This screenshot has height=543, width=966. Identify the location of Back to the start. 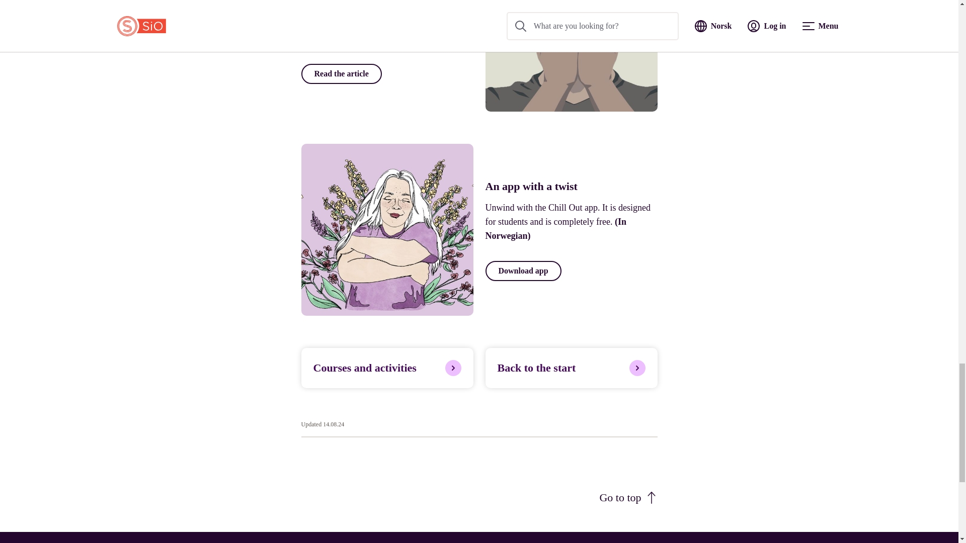
(571, 368).